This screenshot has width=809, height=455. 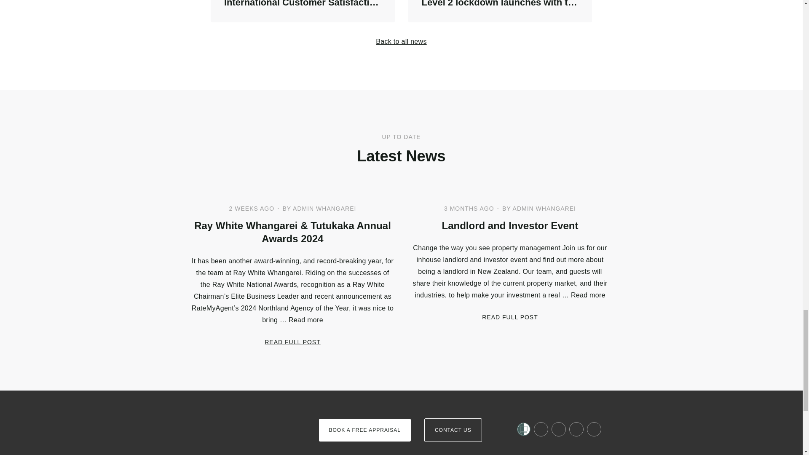 I want to click on Landlord and Investor Event, so click(x=509, y=225).